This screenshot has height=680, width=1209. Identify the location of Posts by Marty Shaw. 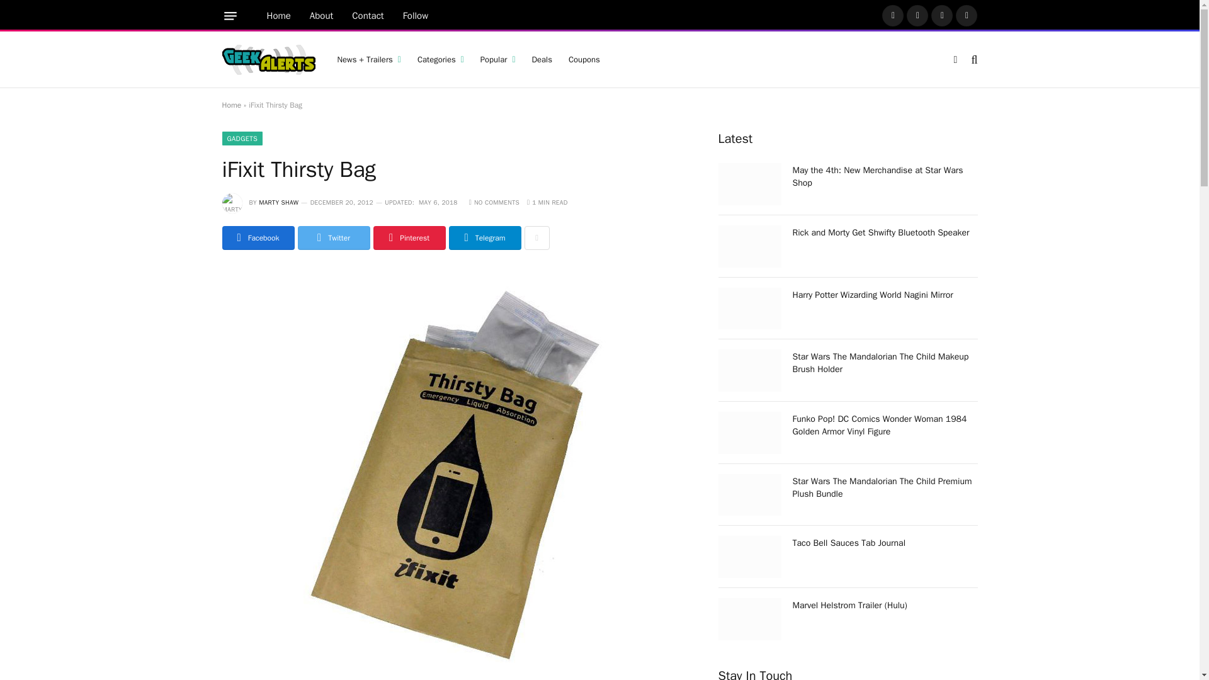
(278, 203).